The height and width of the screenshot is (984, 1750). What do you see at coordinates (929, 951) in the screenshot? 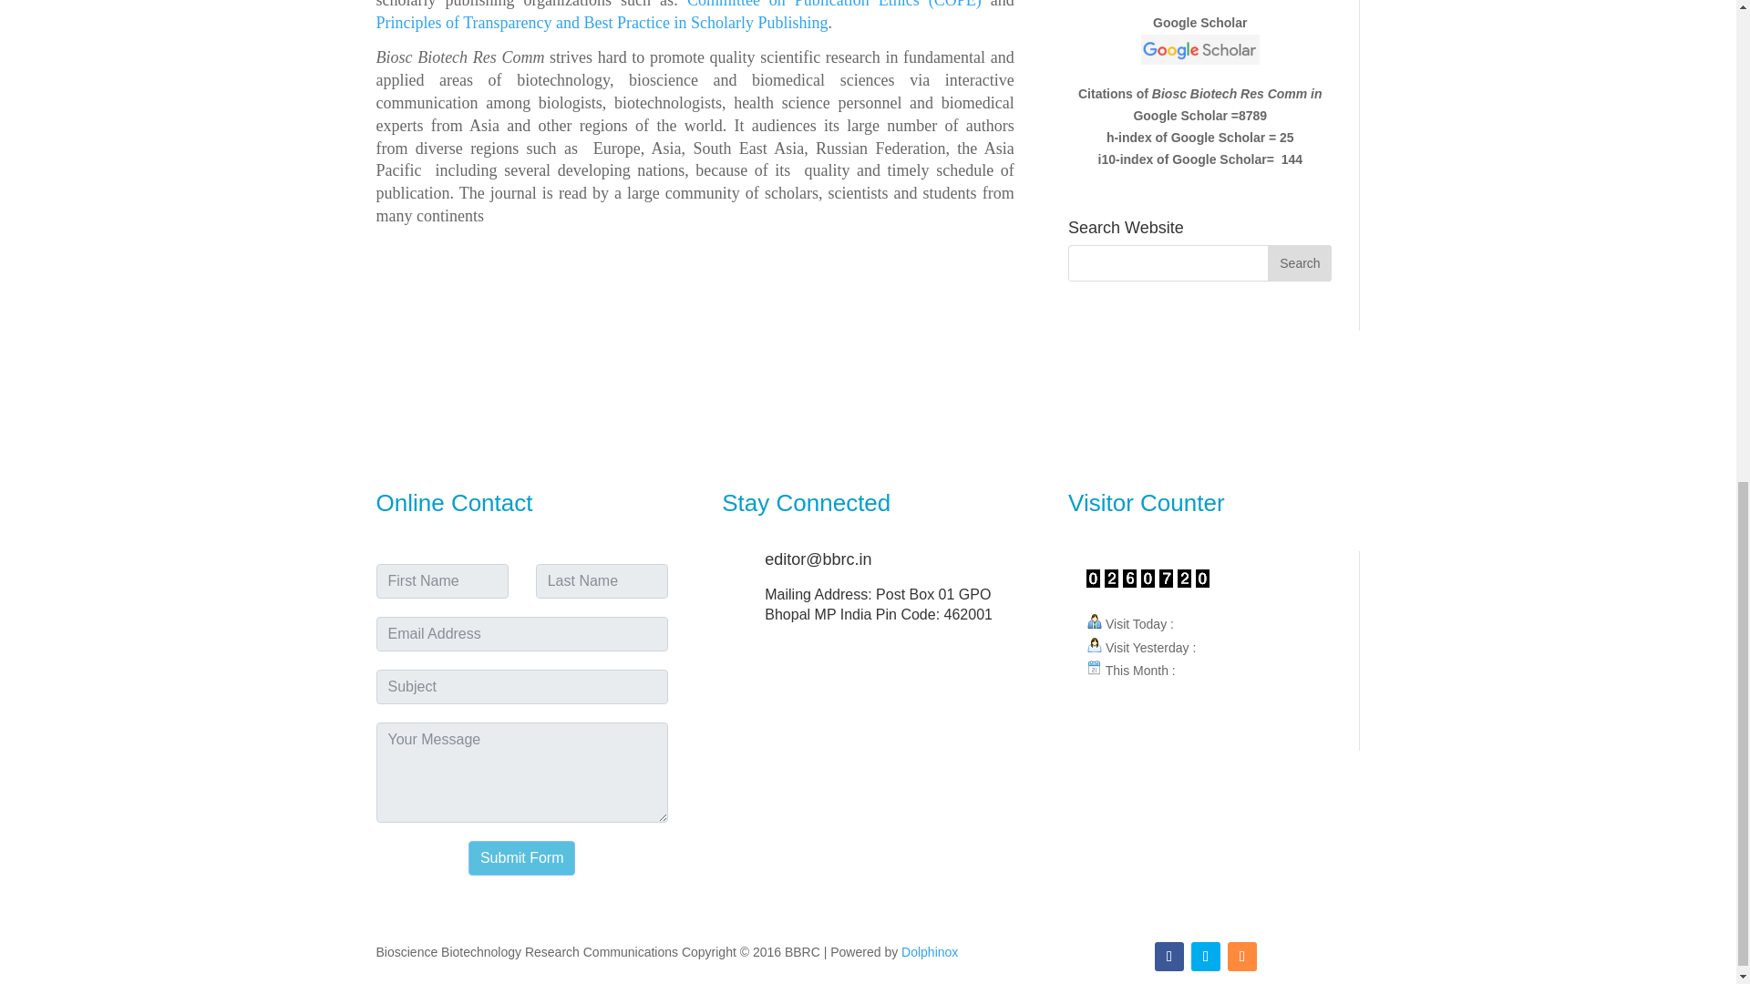
I see `Dolphinox` at bounding box center [929, 951].